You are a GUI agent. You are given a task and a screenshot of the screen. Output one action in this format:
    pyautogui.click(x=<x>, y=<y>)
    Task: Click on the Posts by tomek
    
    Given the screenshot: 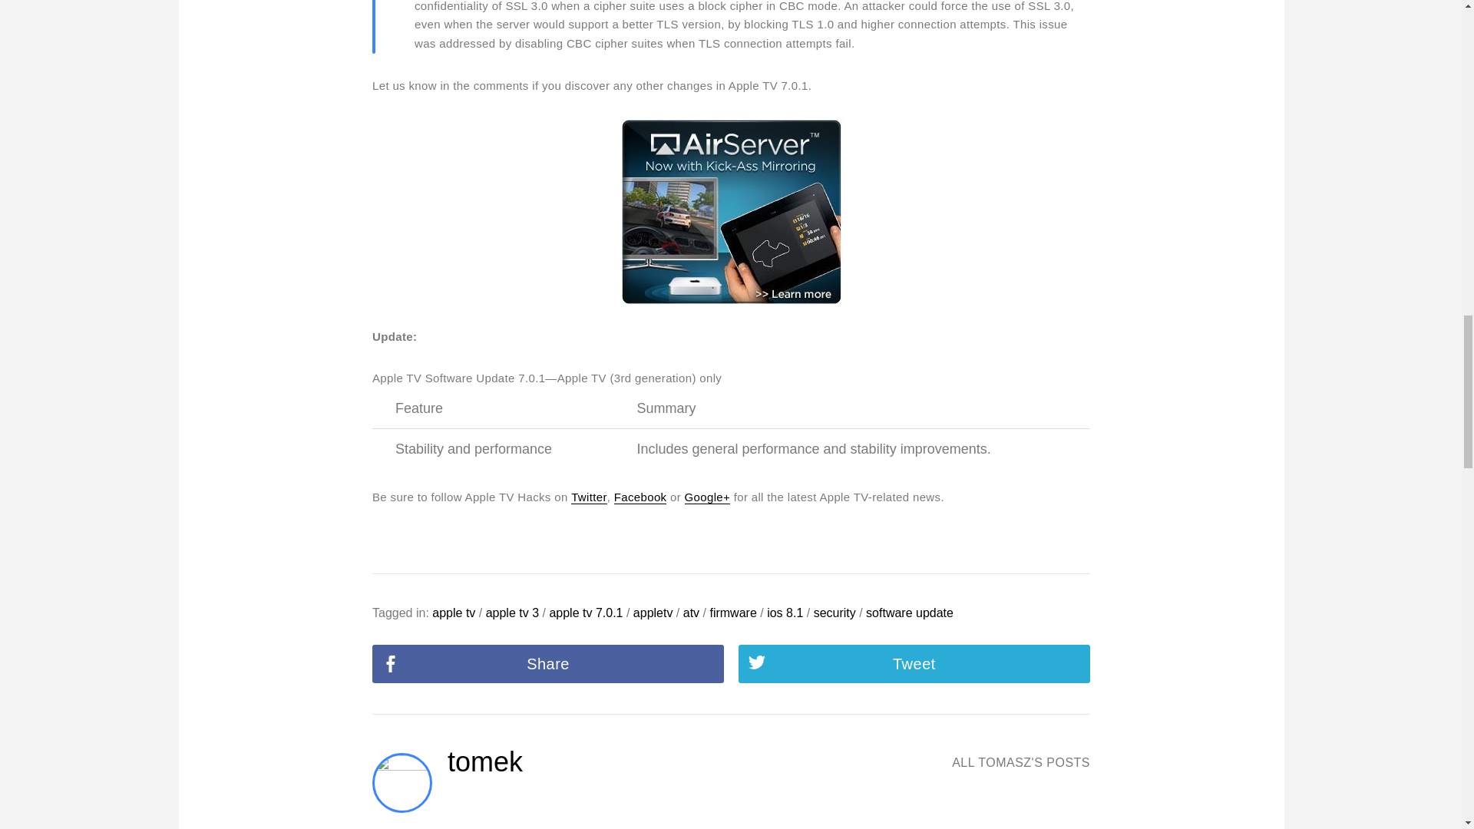 What is the action you would take?
    pyautogui.click(x=485, y=761)
    